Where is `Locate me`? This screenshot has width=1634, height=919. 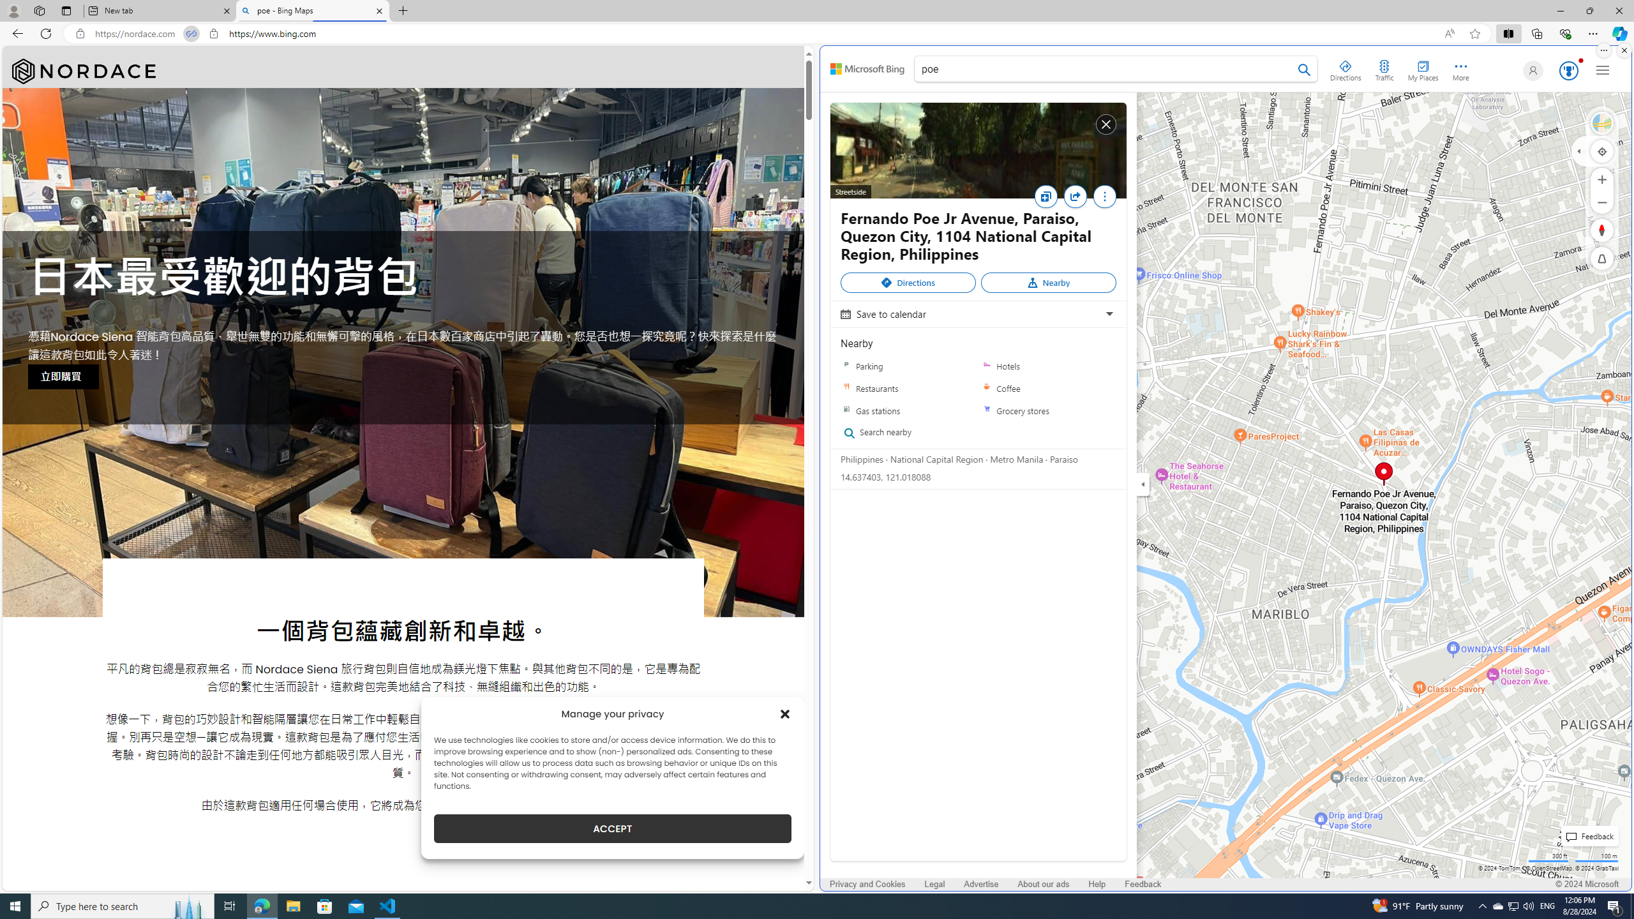
Locate me is located at coordinates (1602, 151).